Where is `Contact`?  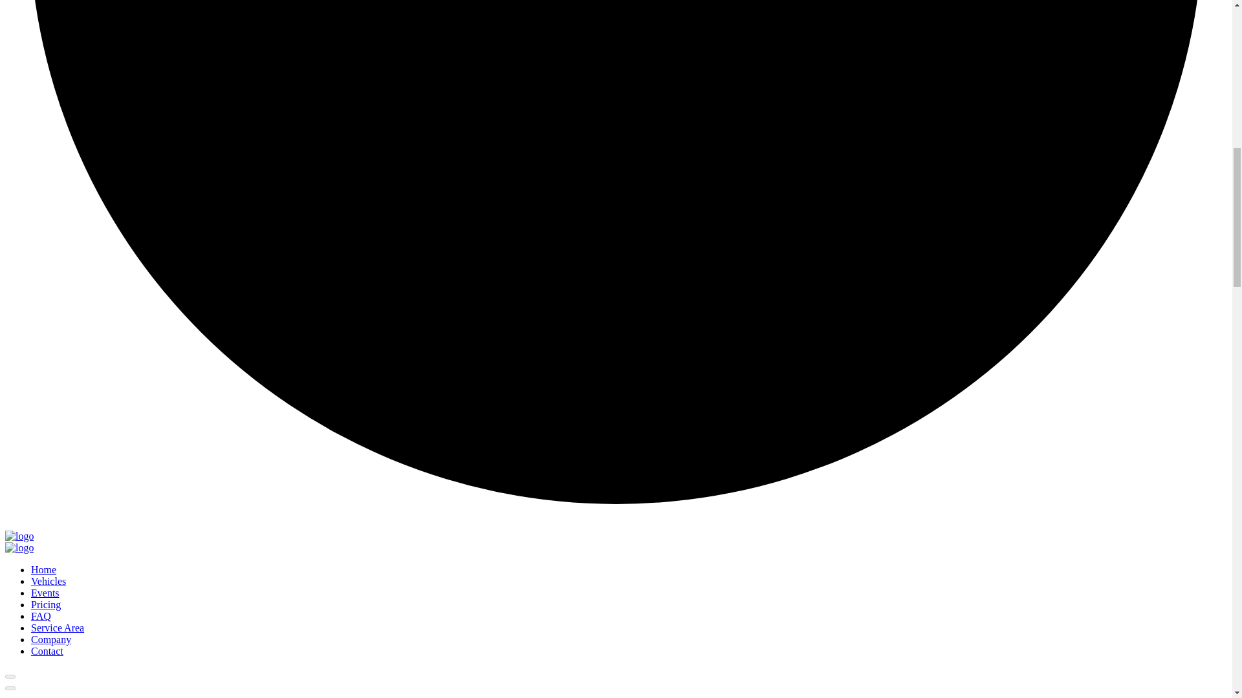 Contact is located at coordinates (47, 651).